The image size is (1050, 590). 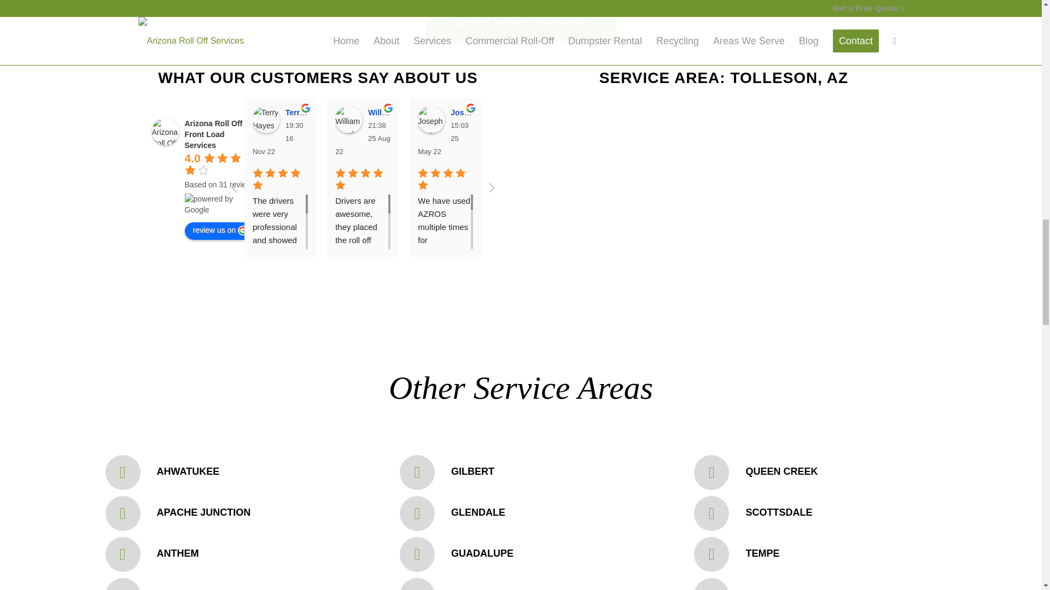 I want to click on APACHE JUNCTION, so click(x=203, y=512).